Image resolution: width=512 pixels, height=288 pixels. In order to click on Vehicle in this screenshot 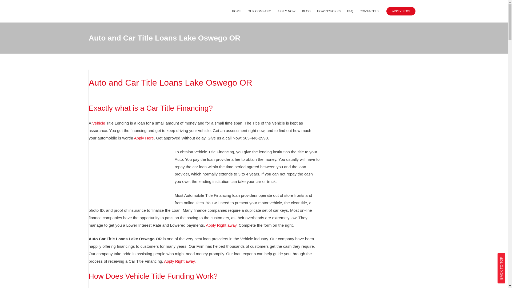, I will do `click(98, 123)`.